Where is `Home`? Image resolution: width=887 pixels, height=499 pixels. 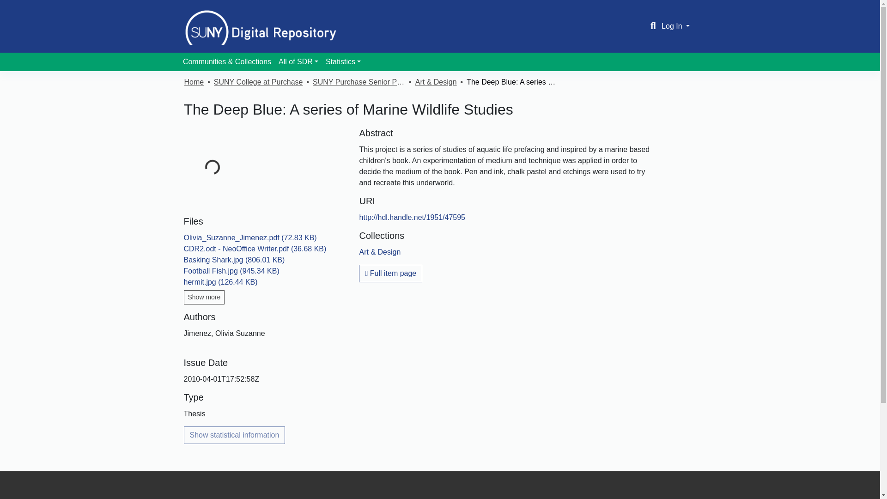 Home is located at coordinates (194, 82).